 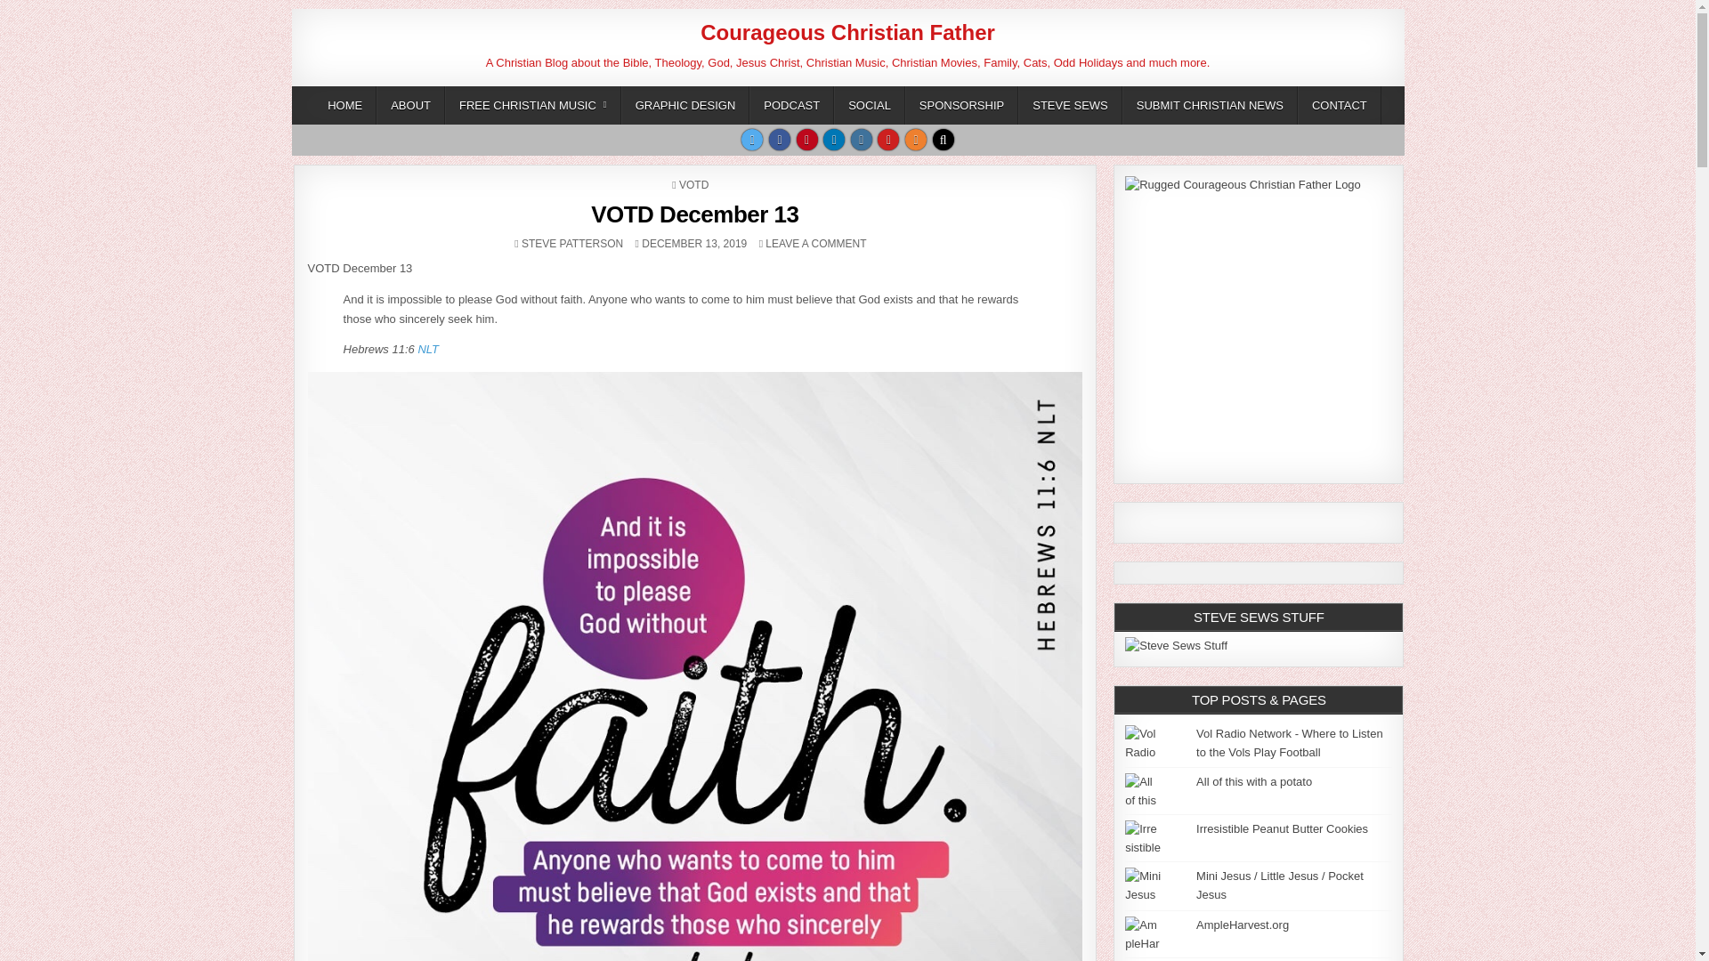 What do you see at coordinates (571, 243) in the screenshot?
I see `NLT` at bounding box center [571, 243].